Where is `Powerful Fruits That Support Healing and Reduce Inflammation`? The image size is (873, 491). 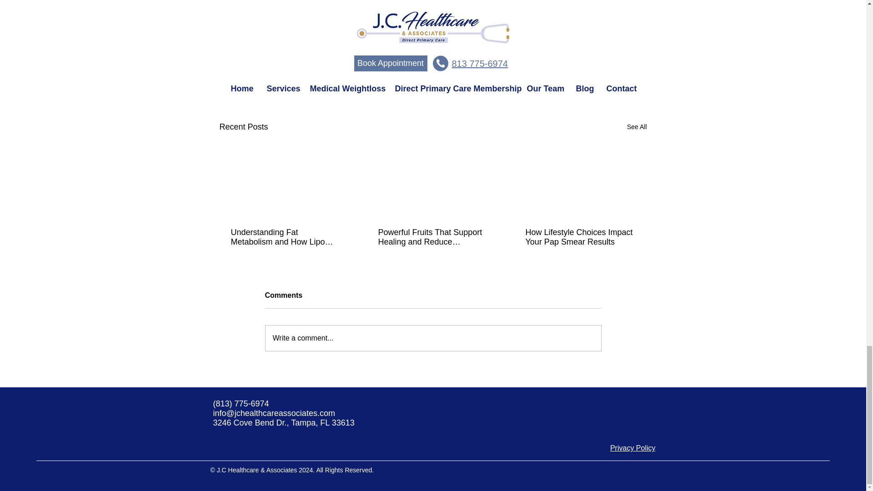
Powerful Fruits That Support Healing and Reduce Inflammation is located at coordinates (432, 237).